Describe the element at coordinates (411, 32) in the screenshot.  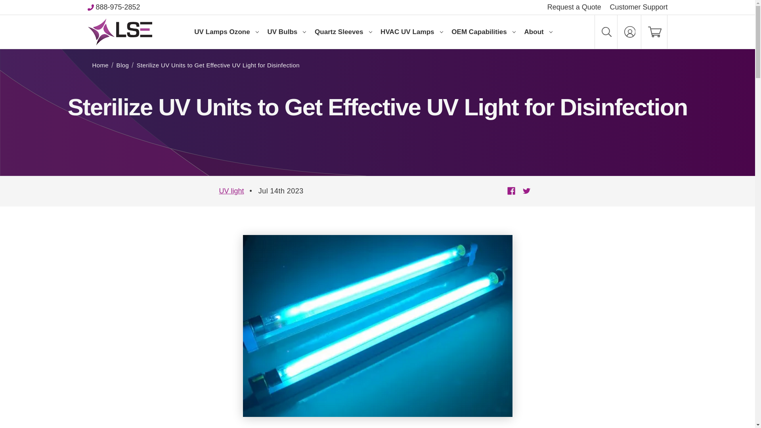
I see `HVAC UV Lamps` at that location.